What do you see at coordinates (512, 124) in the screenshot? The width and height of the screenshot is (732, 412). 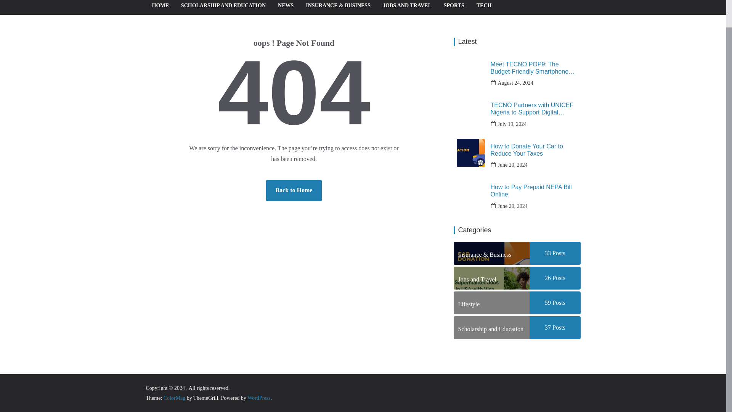 I see `July 19, 2024` at bounding box center [512, 124].